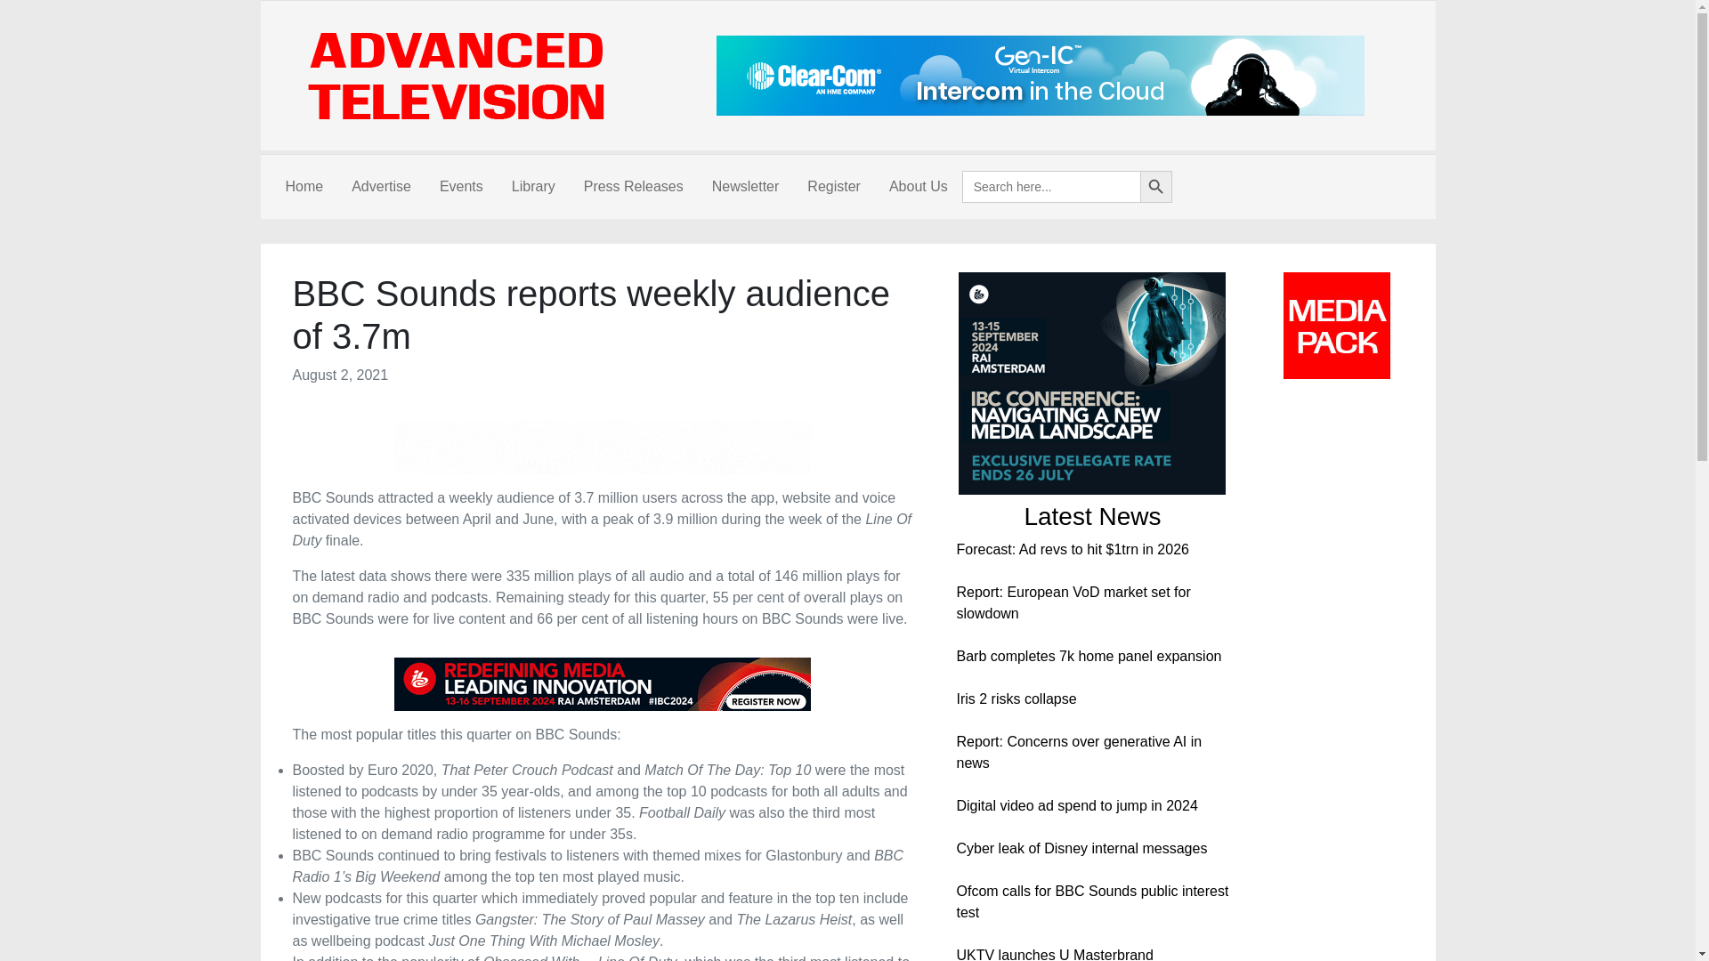  Describe the element at coordinates (1155, 187) in the screenshot. I see `Search Button` at that location.